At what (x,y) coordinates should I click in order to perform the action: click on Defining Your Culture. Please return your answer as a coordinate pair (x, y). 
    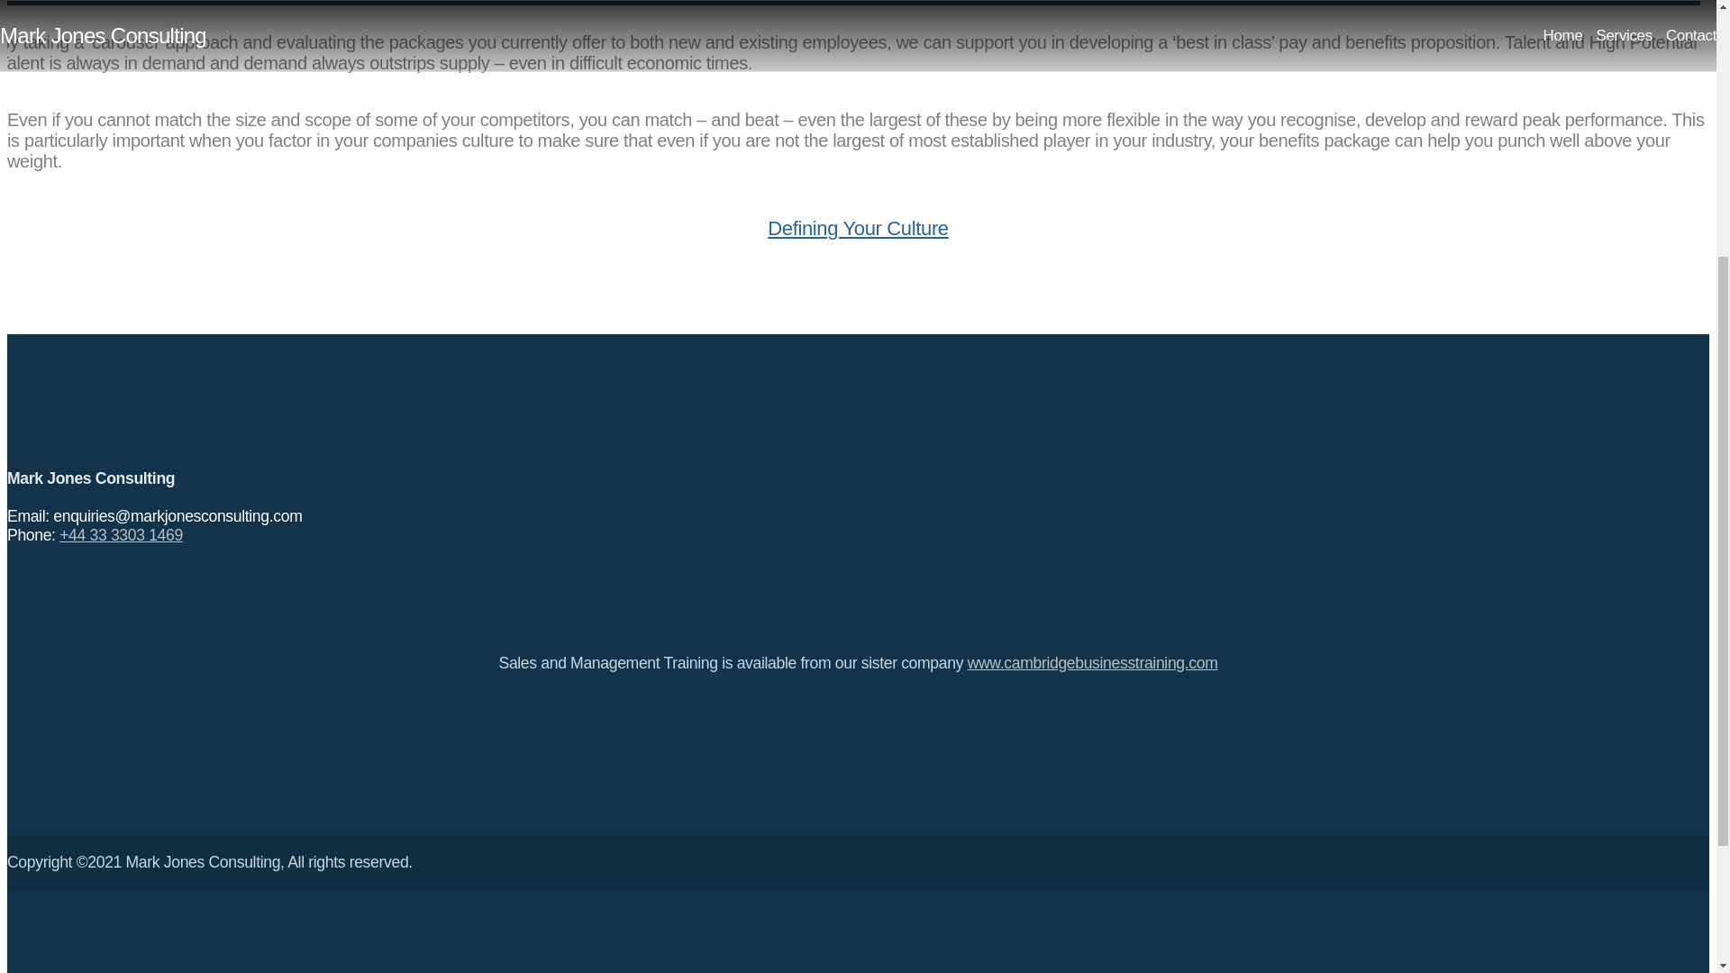
    Looking at the image, I should click on (858, 227).